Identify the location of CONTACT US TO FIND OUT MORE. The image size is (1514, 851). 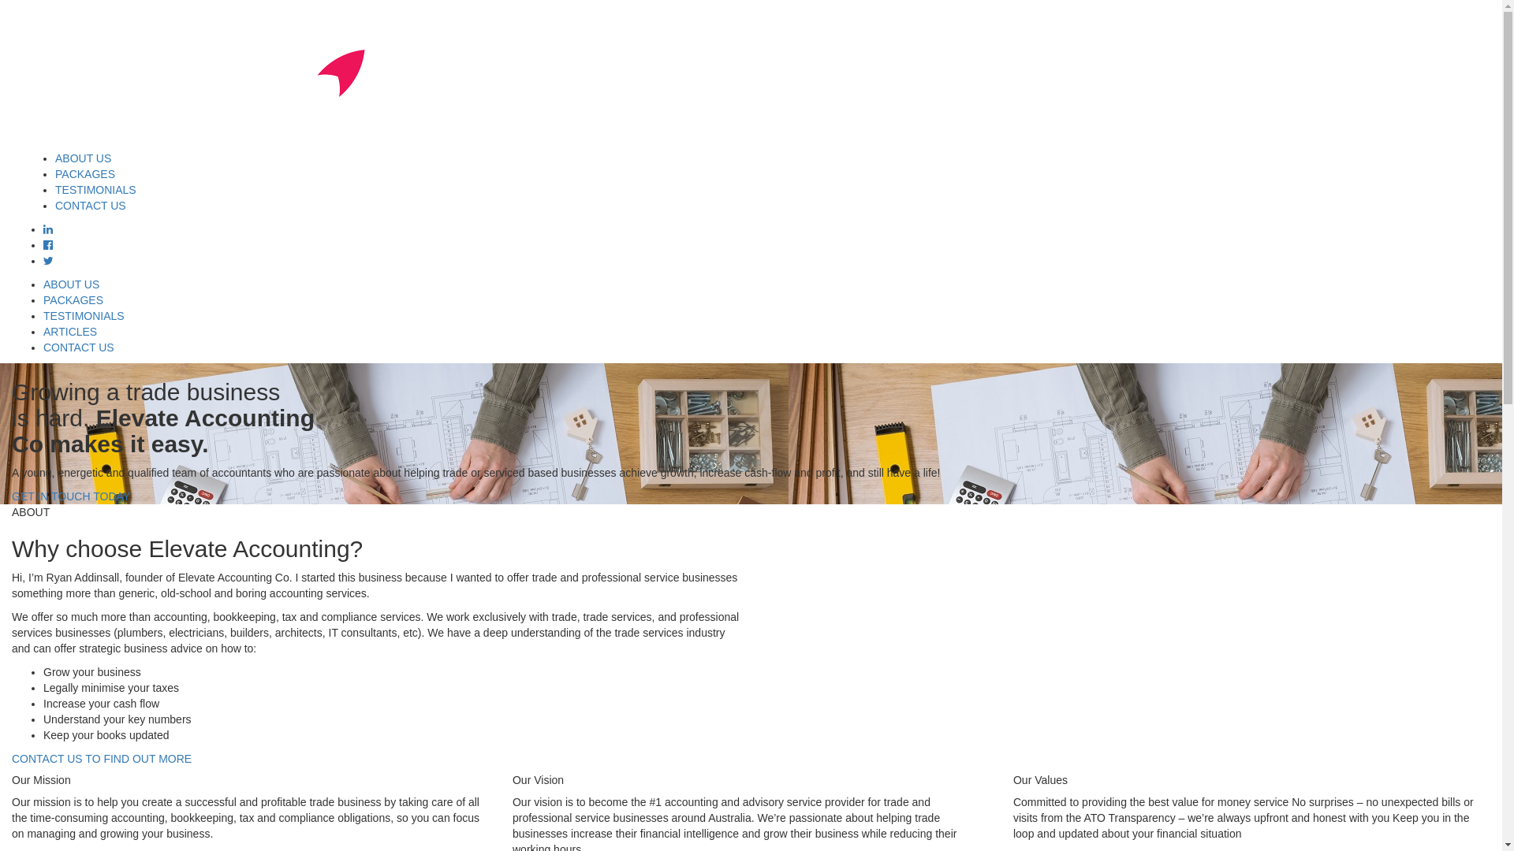
(102, 759).